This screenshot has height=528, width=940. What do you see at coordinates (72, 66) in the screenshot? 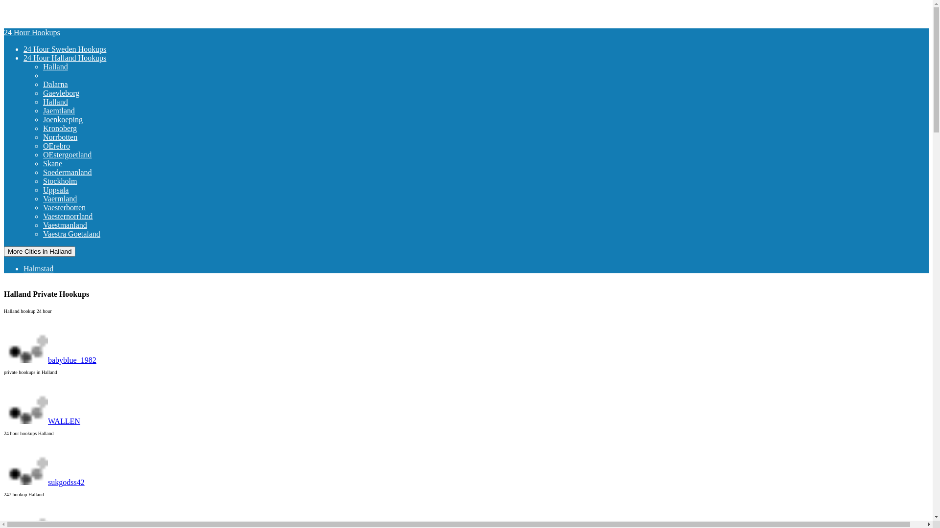
I see `Halland` at bounding box center [72, 66].